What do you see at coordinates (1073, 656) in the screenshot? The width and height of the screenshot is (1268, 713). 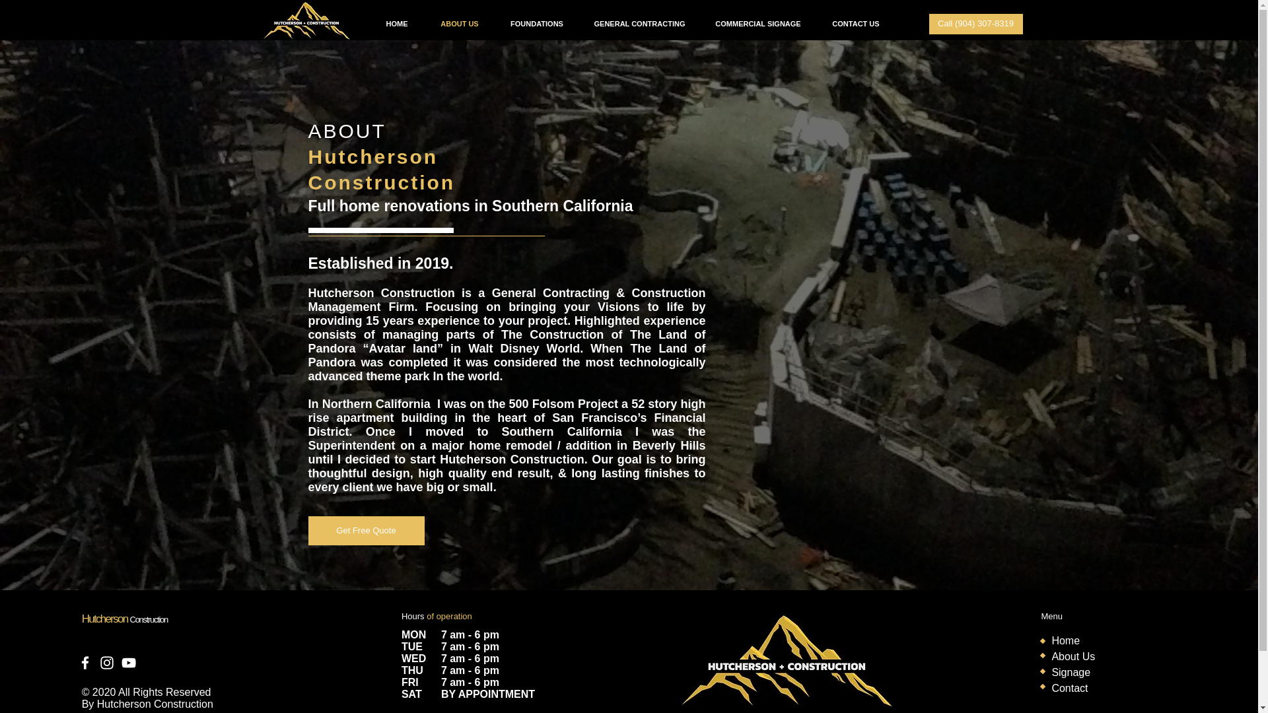 I see `About Us` at bounding box center [1073, 656].